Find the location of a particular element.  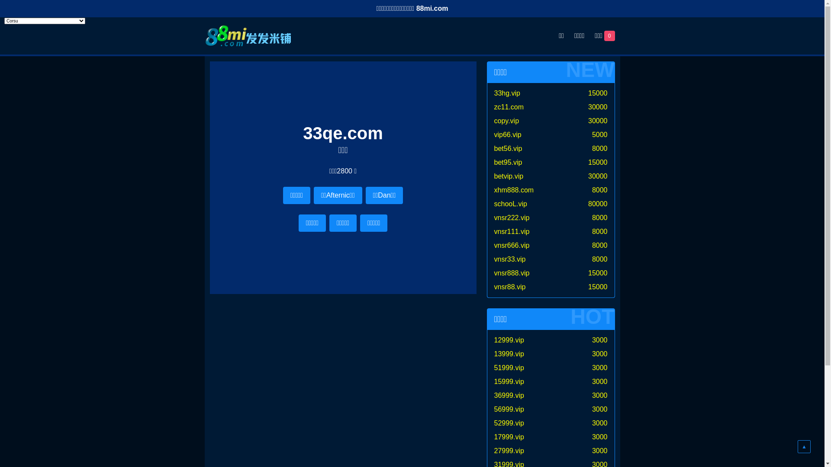

vnsr666.vip is located at coordinates (512, 246).